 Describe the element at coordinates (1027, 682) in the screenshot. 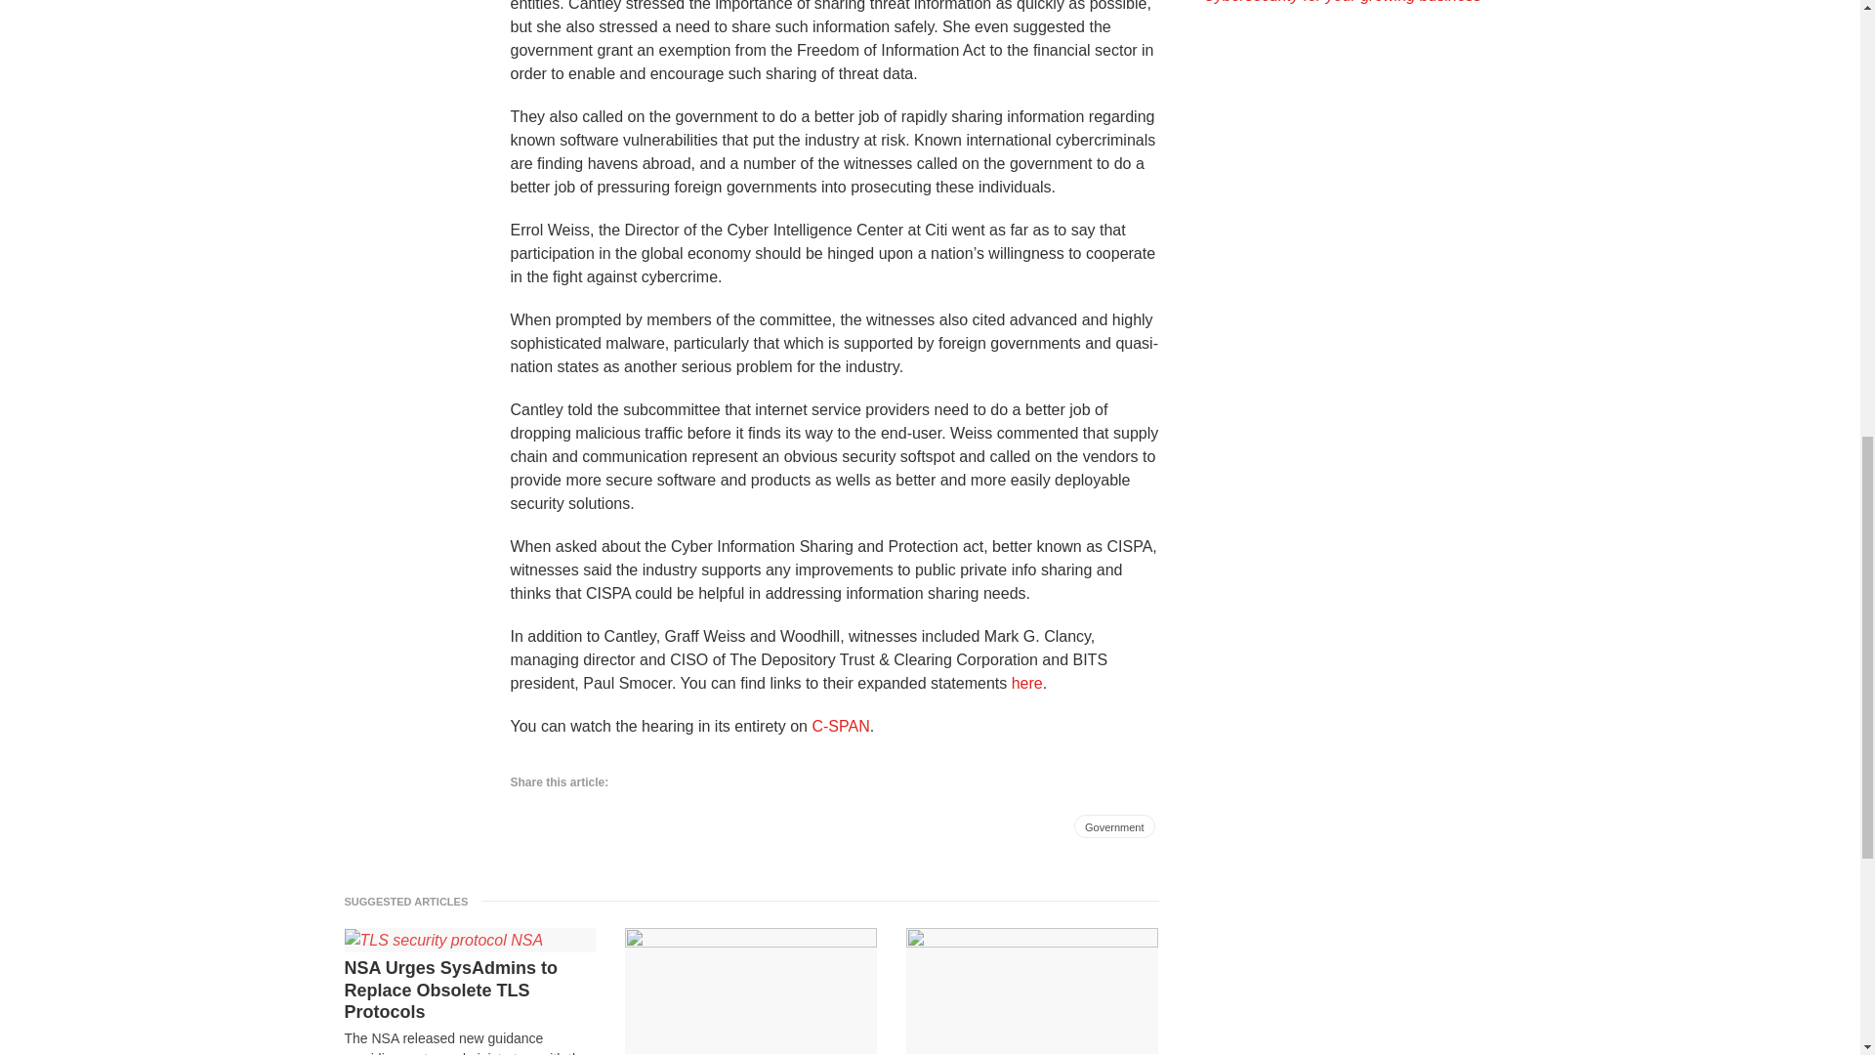

I see `here` at that location.